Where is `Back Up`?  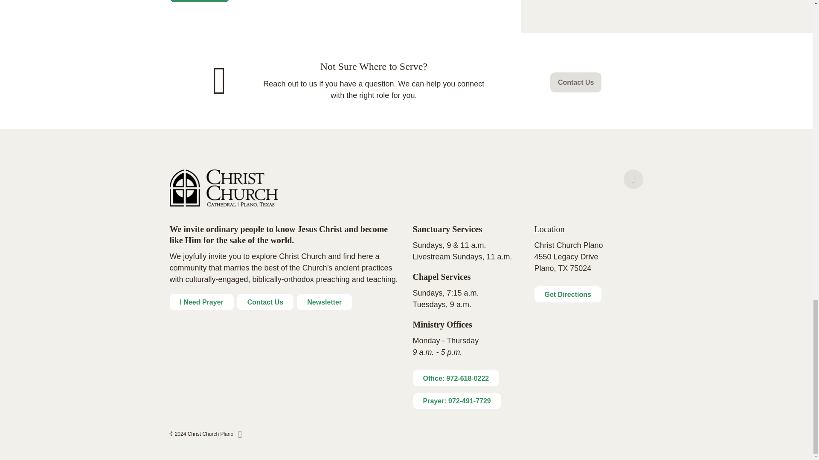 Back Up is located at coordinates (633, 179).